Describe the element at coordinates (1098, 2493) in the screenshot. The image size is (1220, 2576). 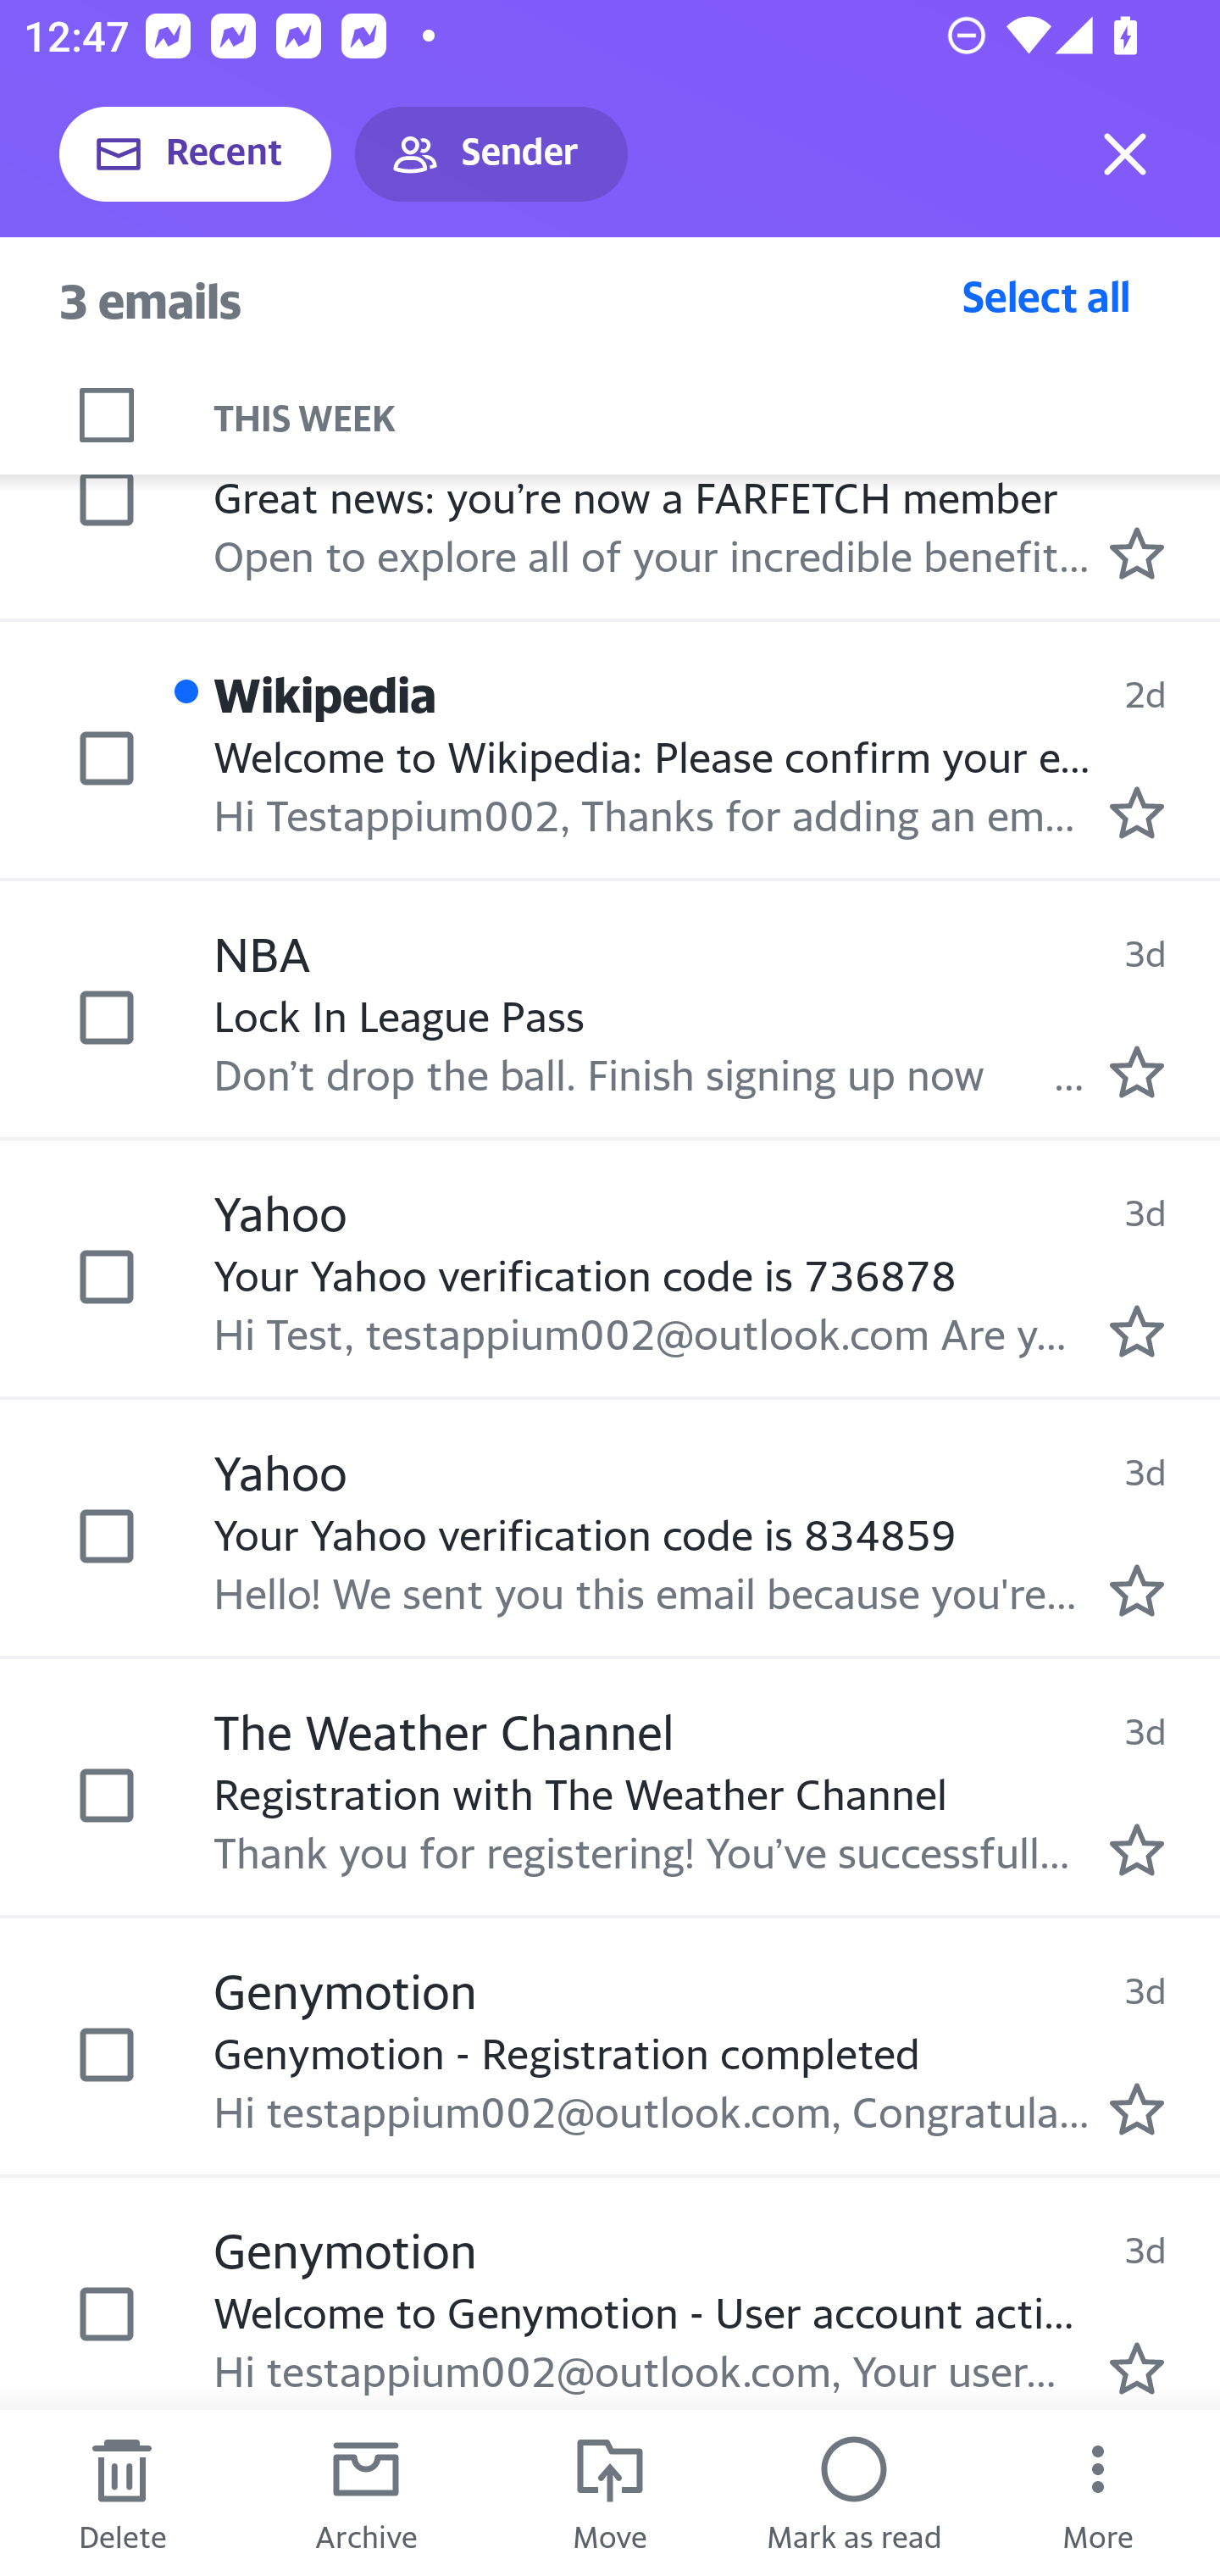
I see `More` at that location.